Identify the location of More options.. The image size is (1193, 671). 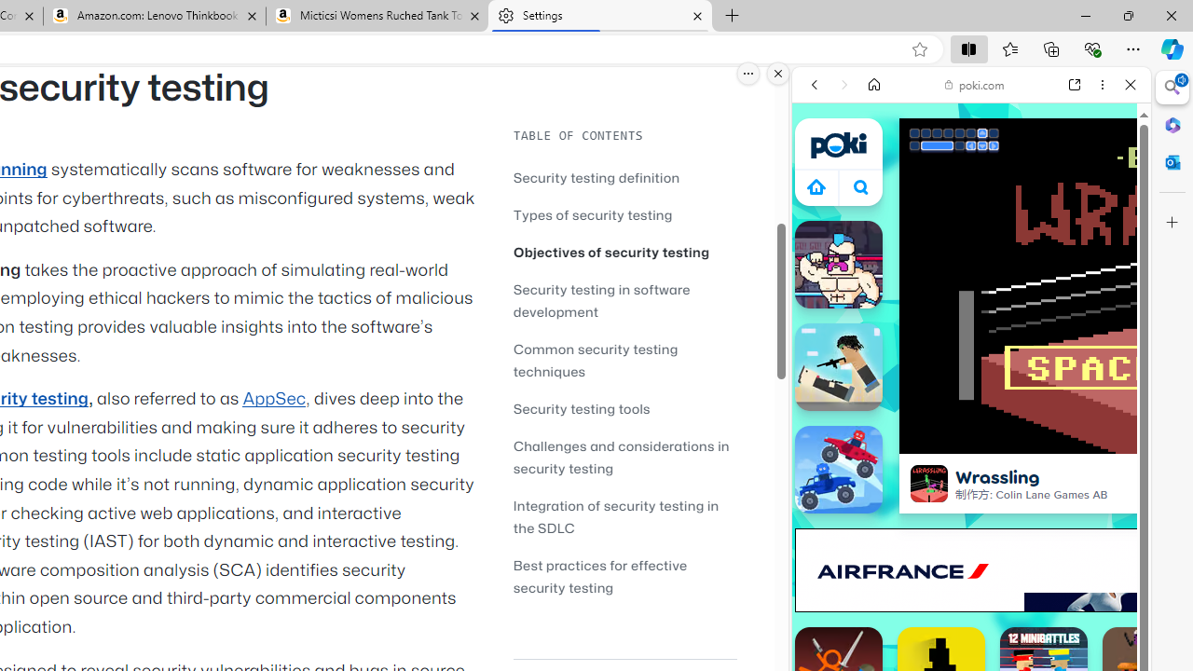
(748, 74).